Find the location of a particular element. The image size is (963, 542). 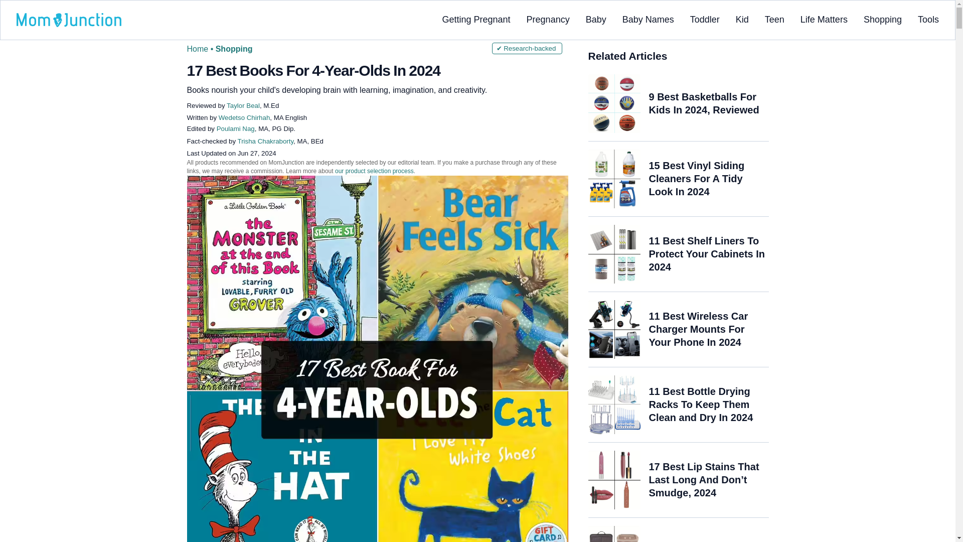

11 Best Handbag Organizers Of 2024 is located at coordinates (614, 534).